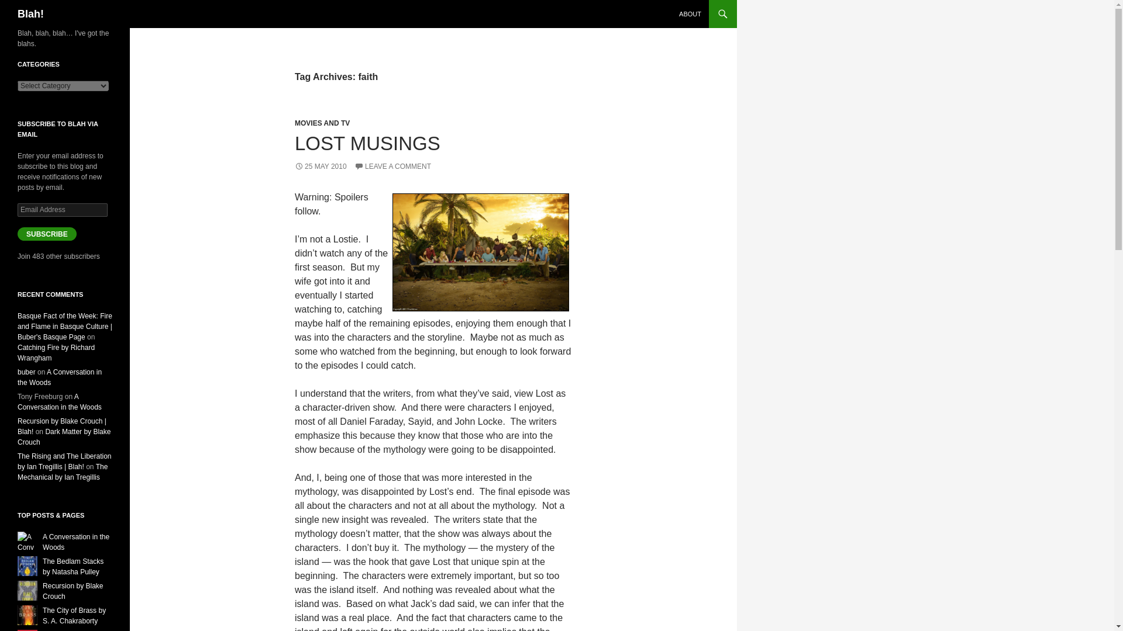 This screenshot has height=631, width=1123. What do you see at coordinates (30, 14) in the screenshot?
I see `Blah!` at bounding box center [30, 14].